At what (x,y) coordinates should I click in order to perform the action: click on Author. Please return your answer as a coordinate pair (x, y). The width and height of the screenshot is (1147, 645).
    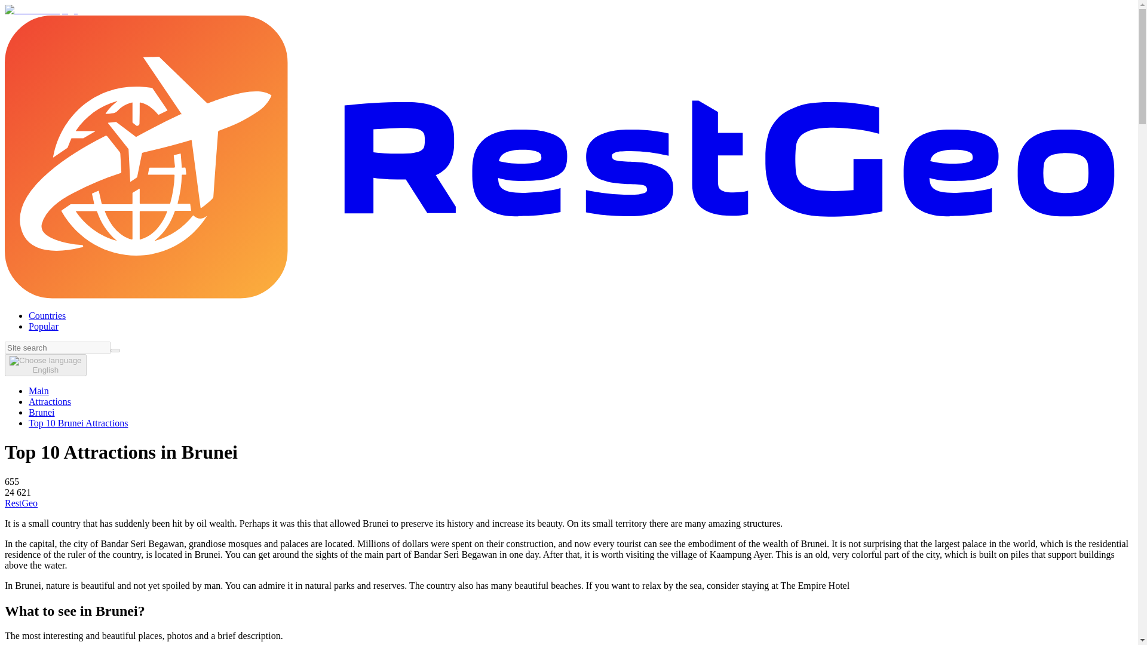
    Looking at the image, I should click on (21, 503).